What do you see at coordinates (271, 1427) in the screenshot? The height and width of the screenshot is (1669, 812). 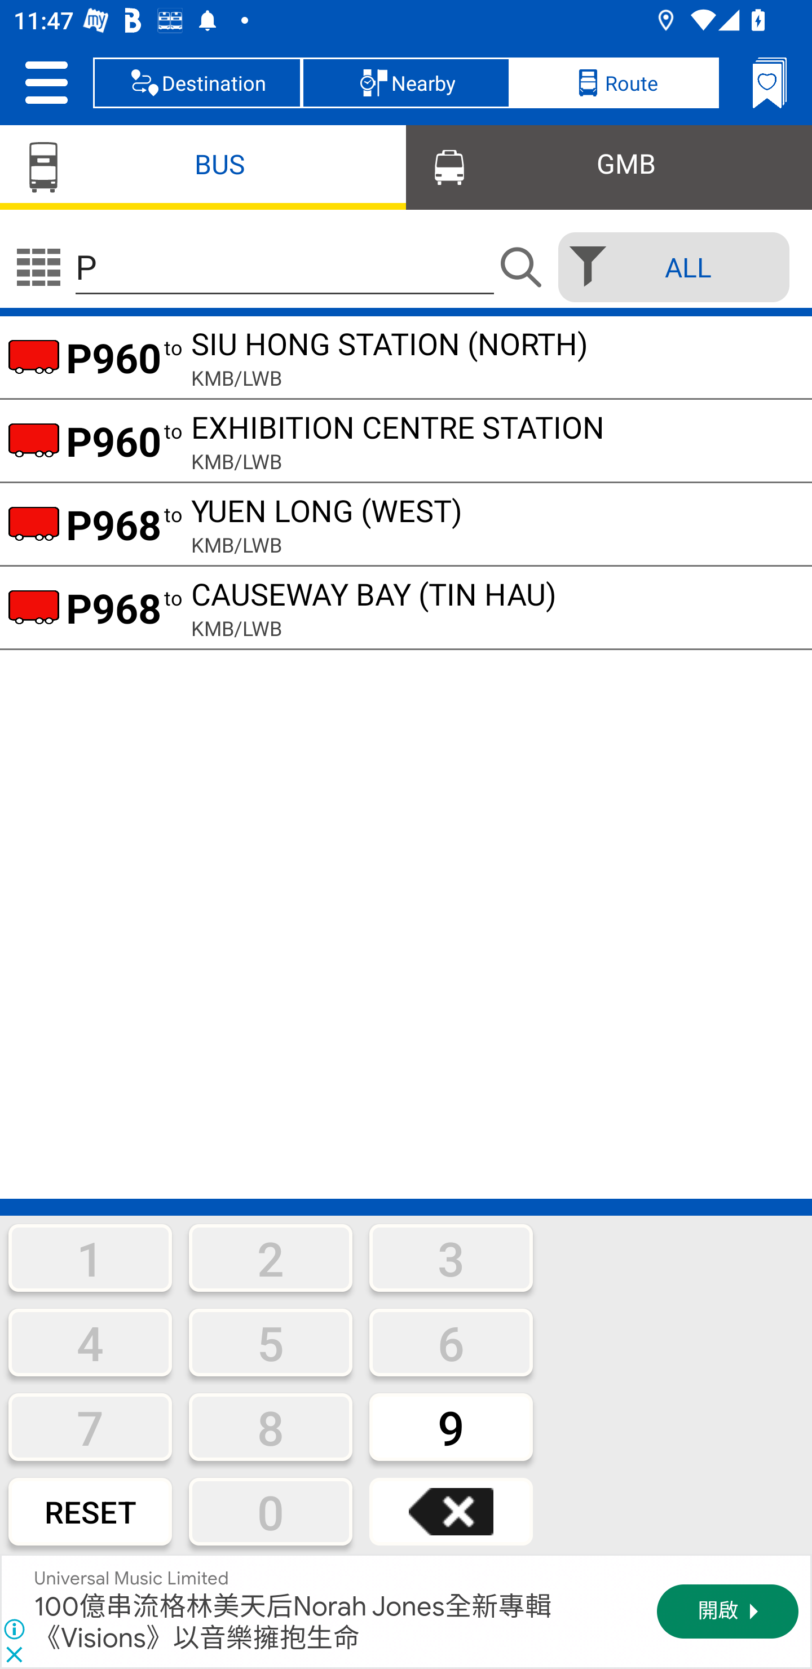 I see `8` at bounding box center [271, 1427].